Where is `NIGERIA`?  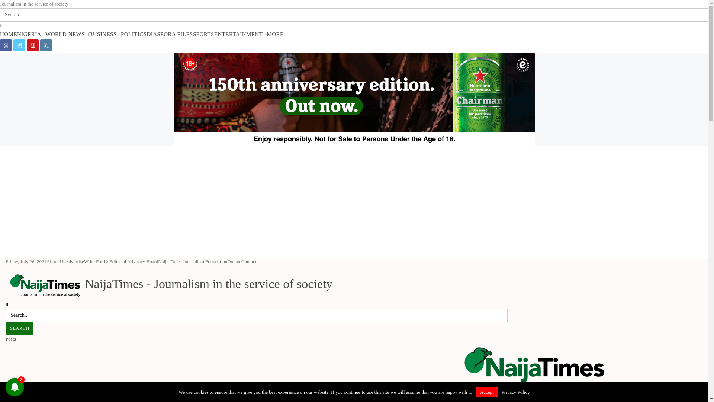
NIGERIA is located at coordinates (31, 34).